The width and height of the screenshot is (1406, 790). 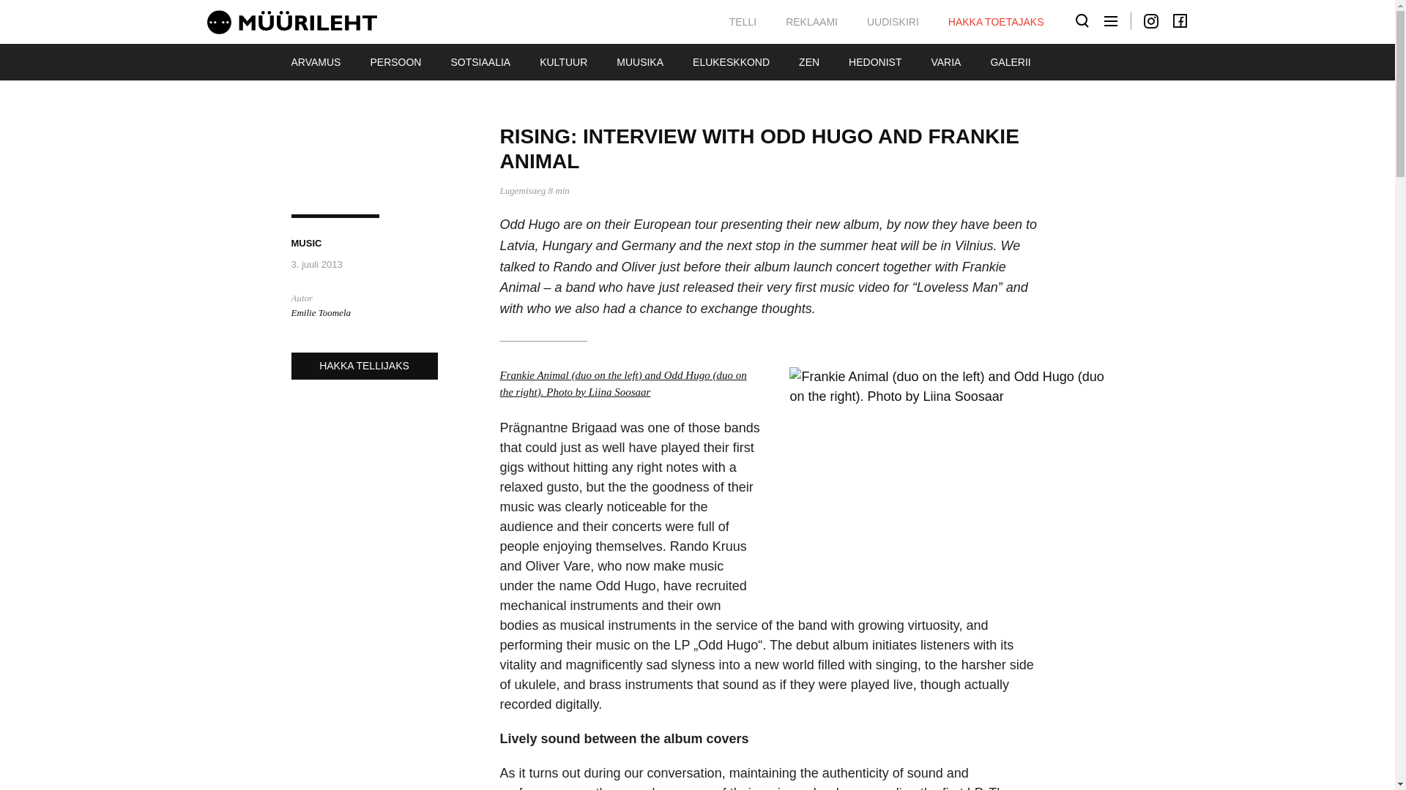 What do you see at coordinates (316, 62) in the screenshot?
I see `ARVAMUS` at bounding box center [316, 62].